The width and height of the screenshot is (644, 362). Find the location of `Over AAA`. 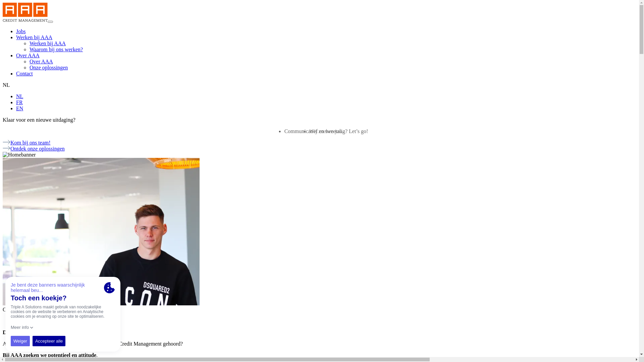

Over AAA is located at coordinates (41, 62).